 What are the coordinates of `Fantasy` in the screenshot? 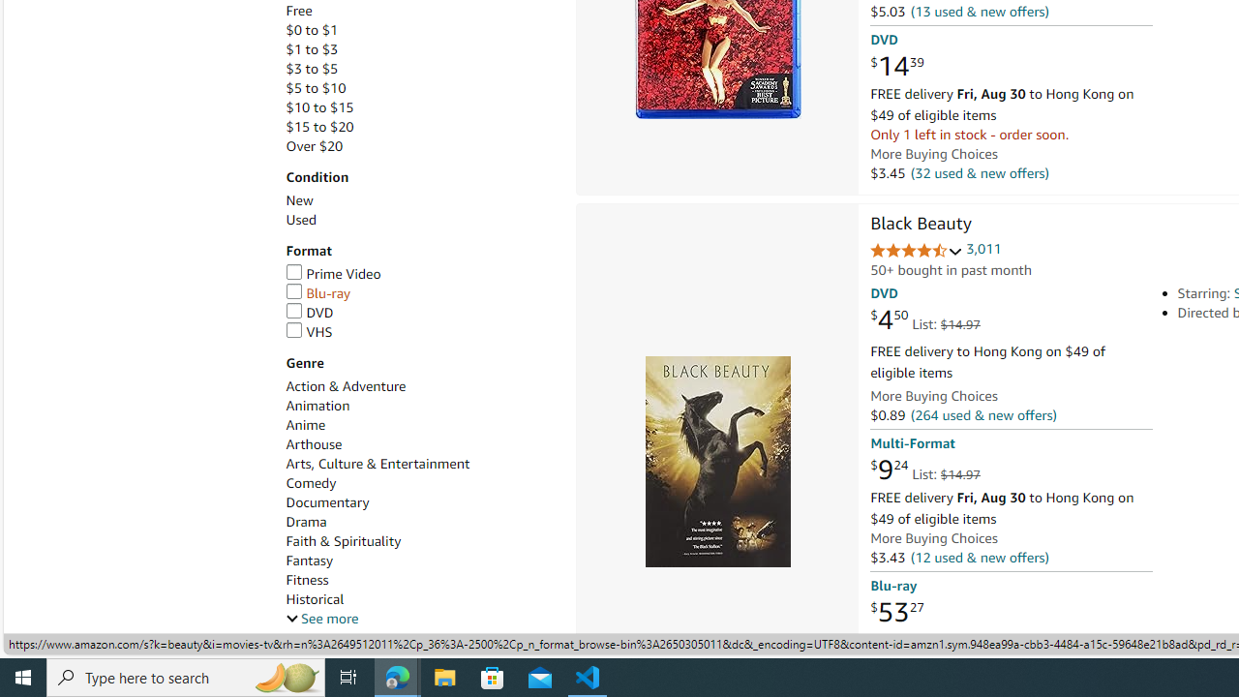 It's located at (310, 561).